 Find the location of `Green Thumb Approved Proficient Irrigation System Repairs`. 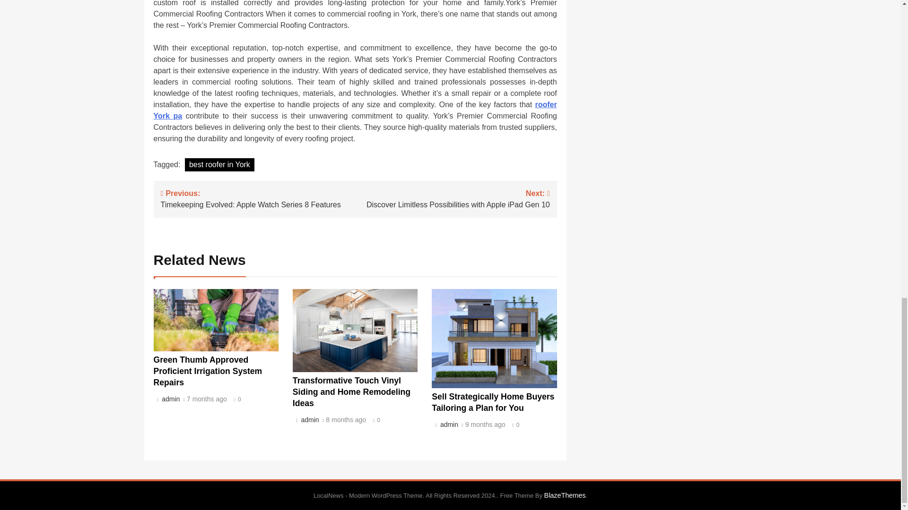

Green Thumb Approved Proficient Irrigation System Repairs is located at coordinates (208, 371).